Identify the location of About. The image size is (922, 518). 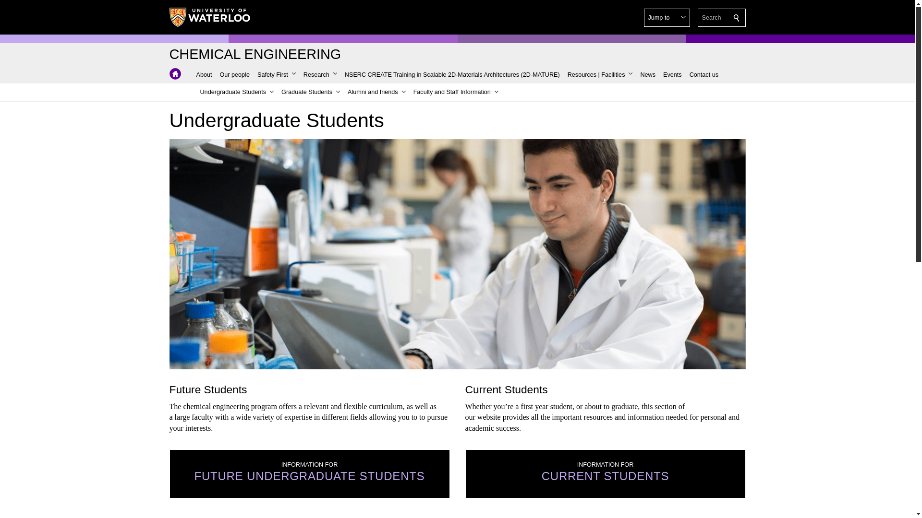
(204, 75).